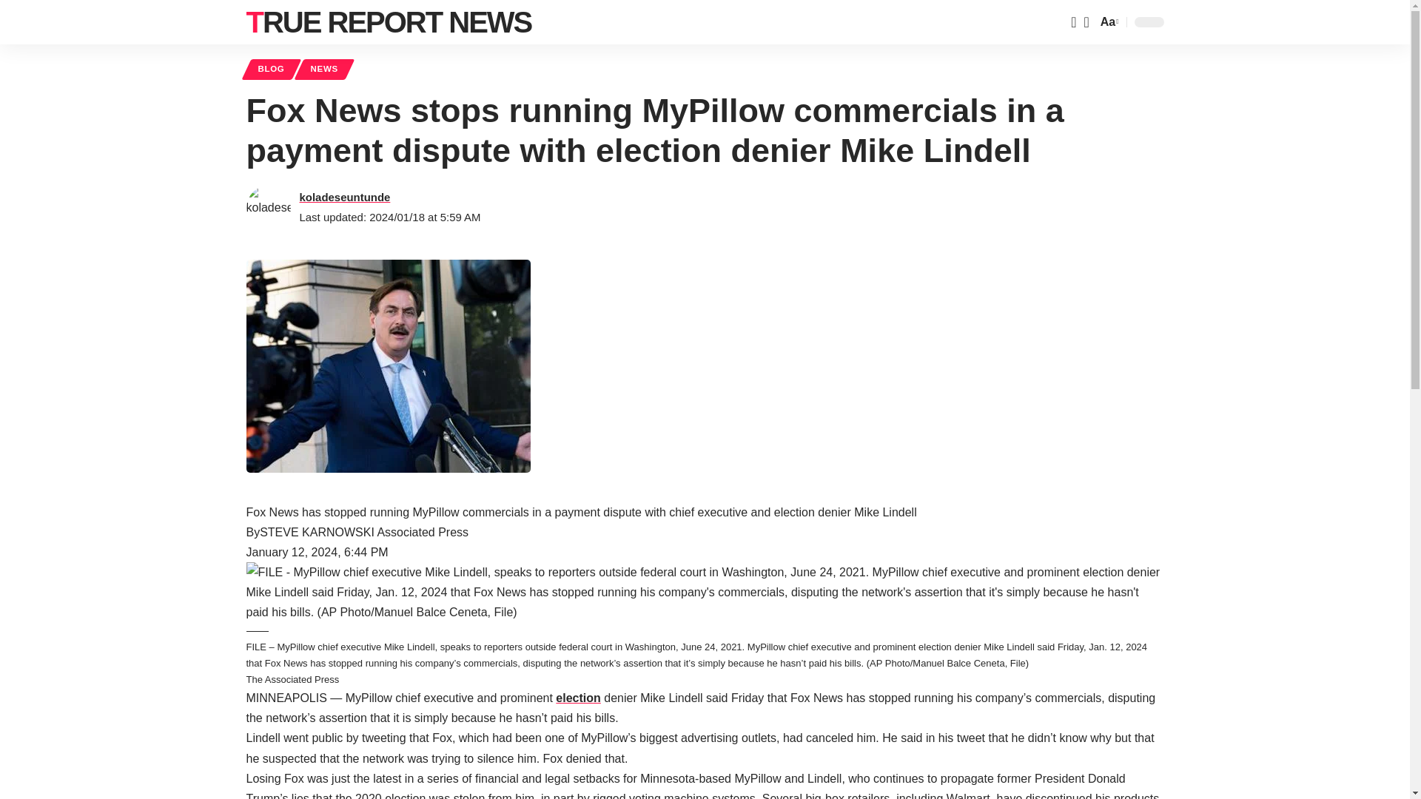 The width and height of the screenshot is (1421, 799). Describe the element at coordinates (324, 70) in the screenshot. I see `NEWS` at that location.